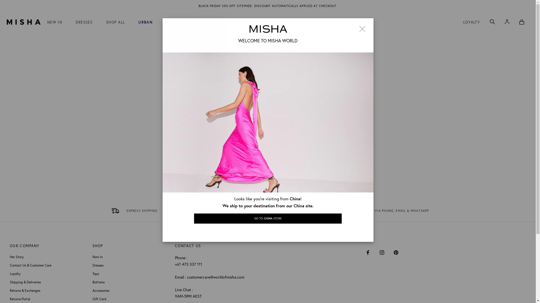 The image size is (540, 303). What do you see at coordinates (213, 22) in the screenshot?
I see `COMING SOON` at bounding box center [213, 22].